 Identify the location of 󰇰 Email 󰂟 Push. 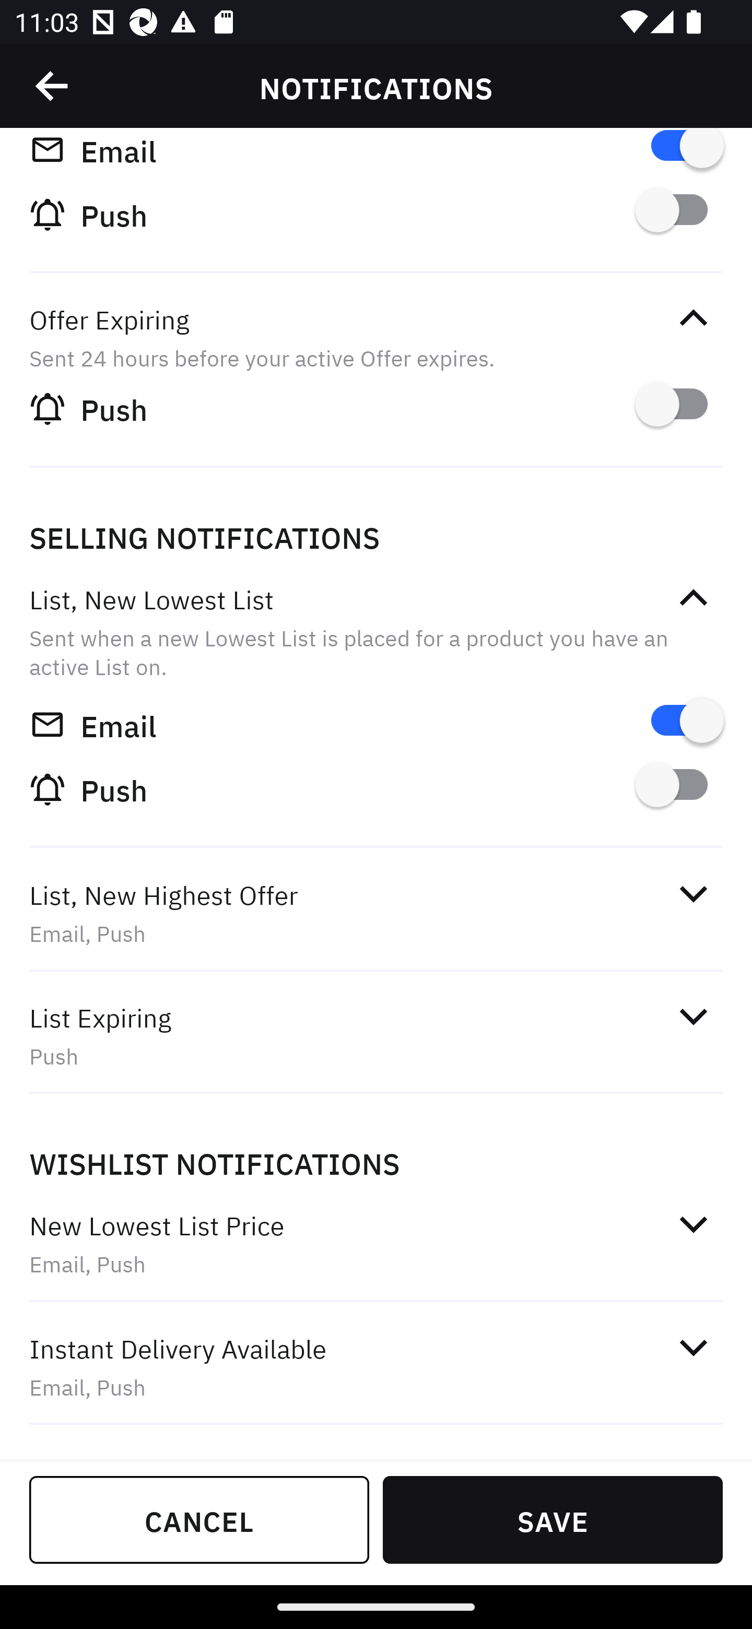
(376, 203).